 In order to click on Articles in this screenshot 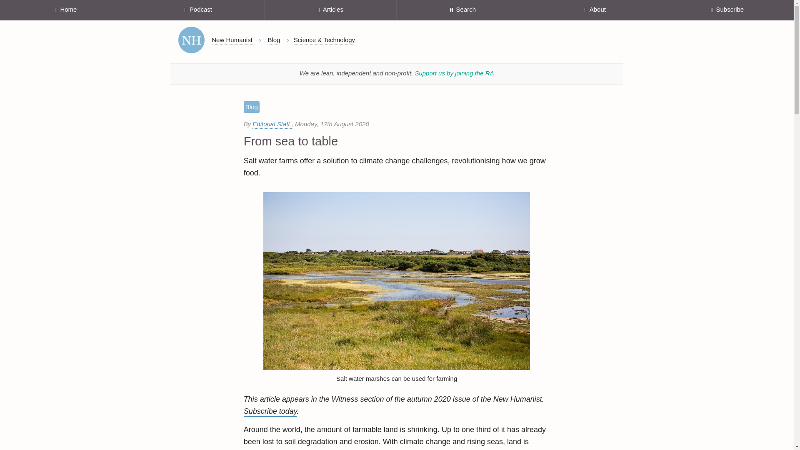, I will do `click(331, 10)`.